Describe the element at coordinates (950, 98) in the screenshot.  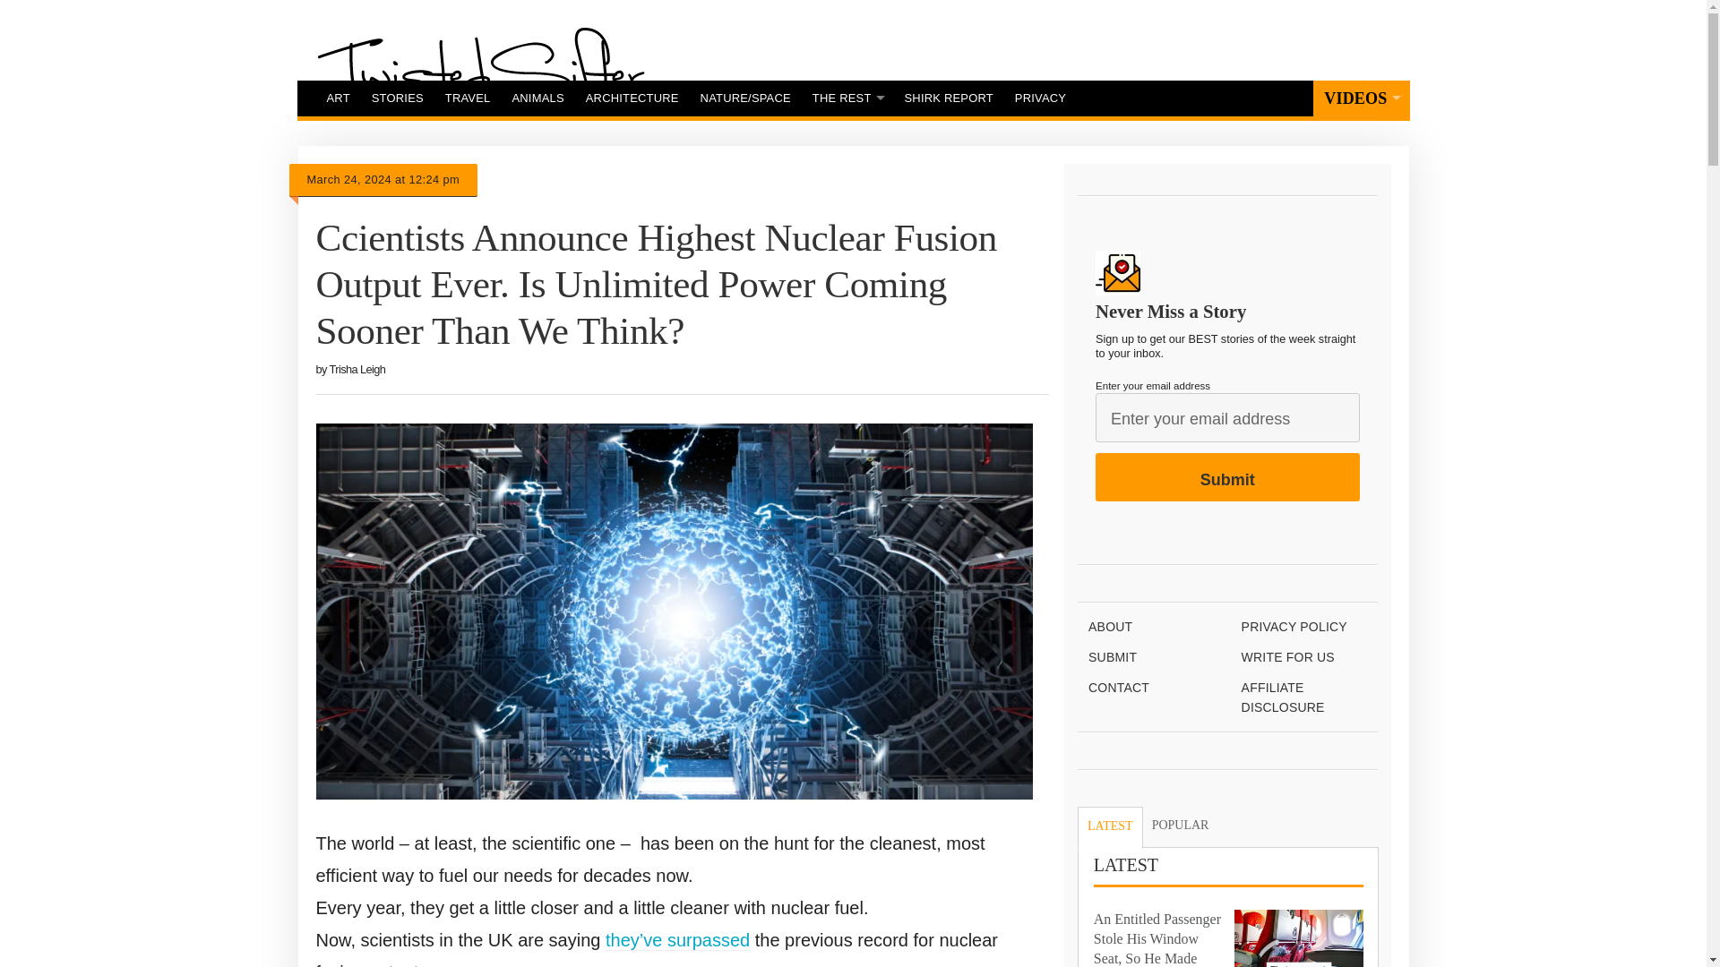
I see `SHIRK REPORT` at that location.